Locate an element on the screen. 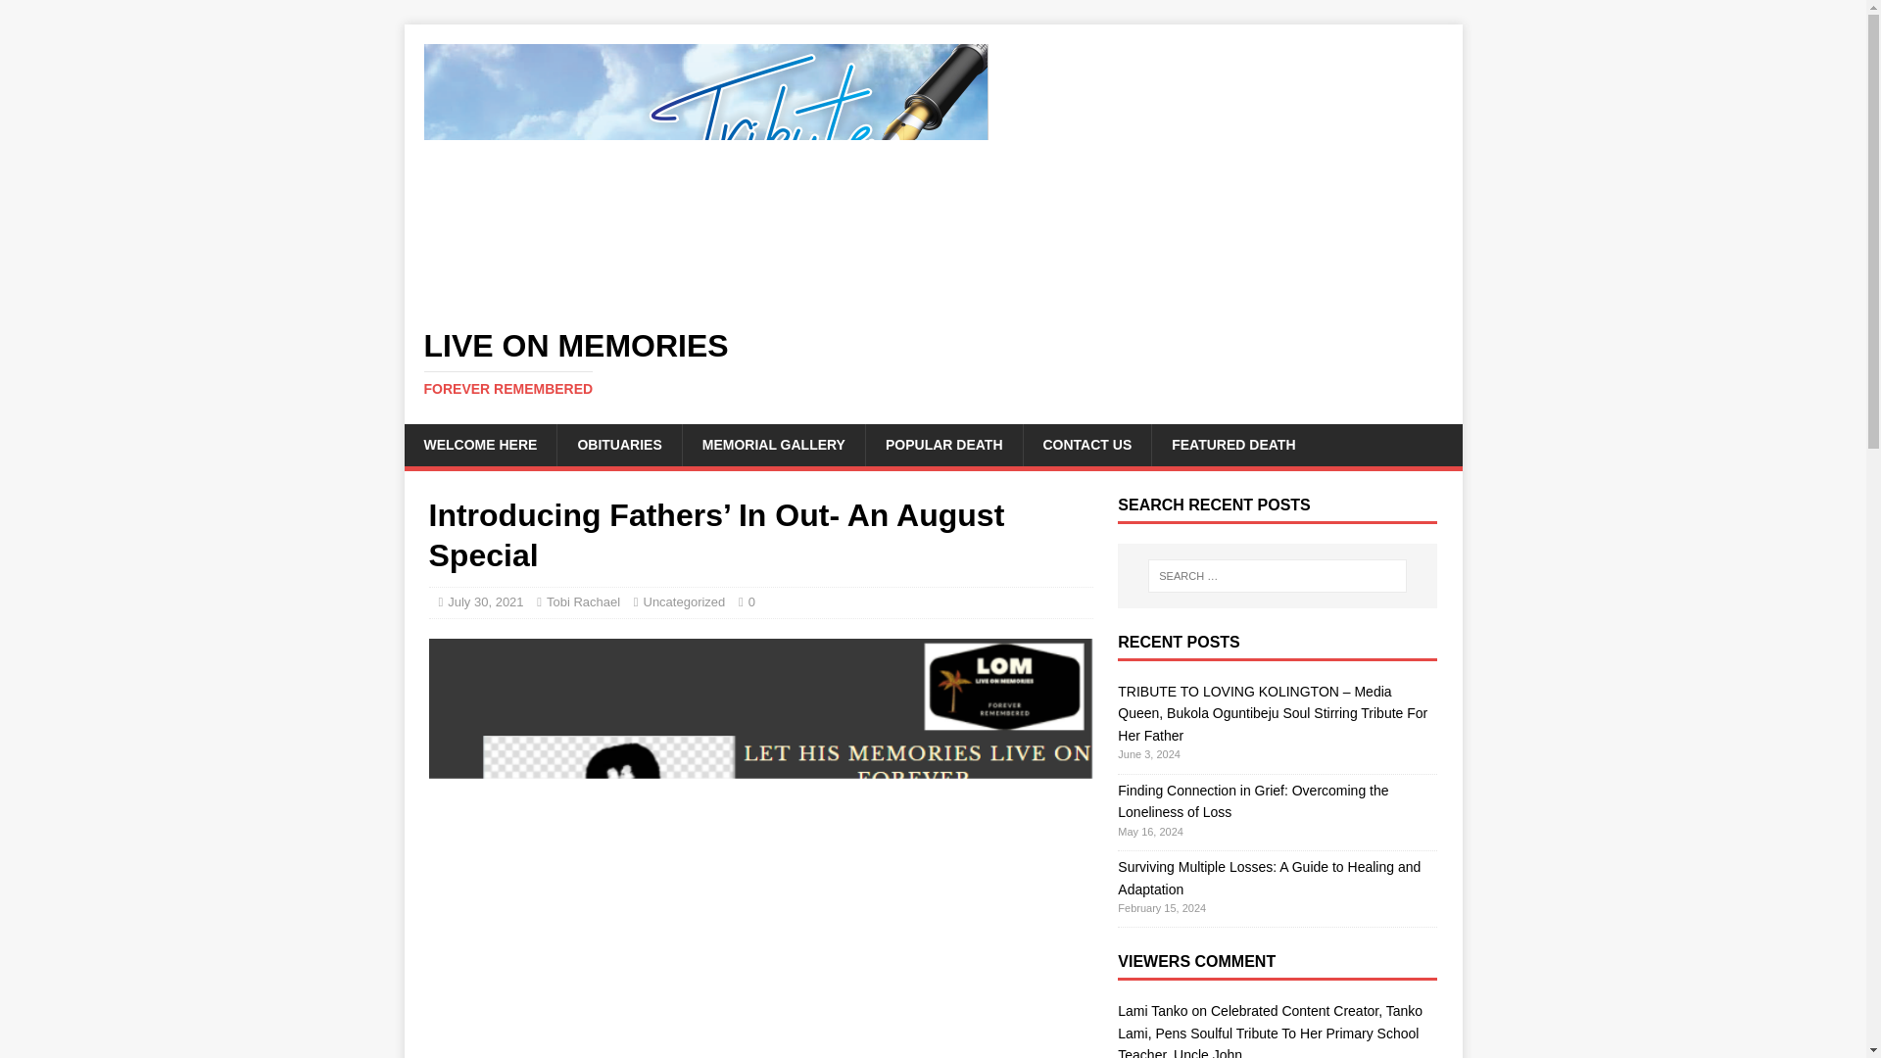  FEATURED DEATH is located at coordinates (1232, 445).